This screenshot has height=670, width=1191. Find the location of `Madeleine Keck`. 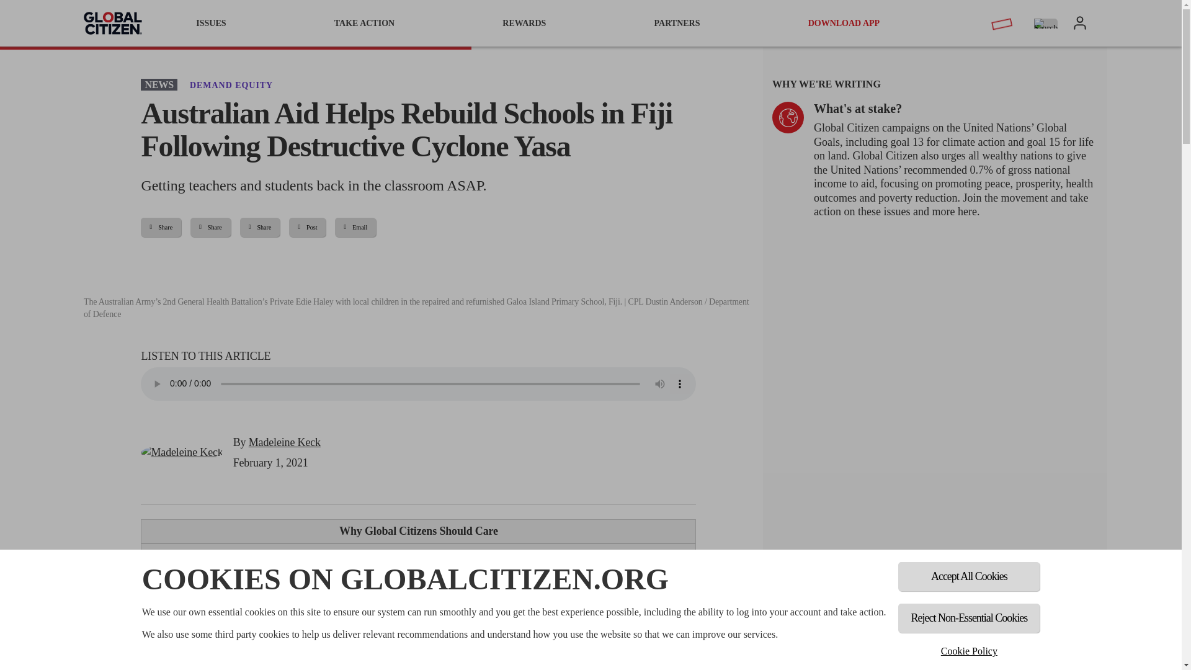

Madeleine Keck is located at coordinates (284, 442).